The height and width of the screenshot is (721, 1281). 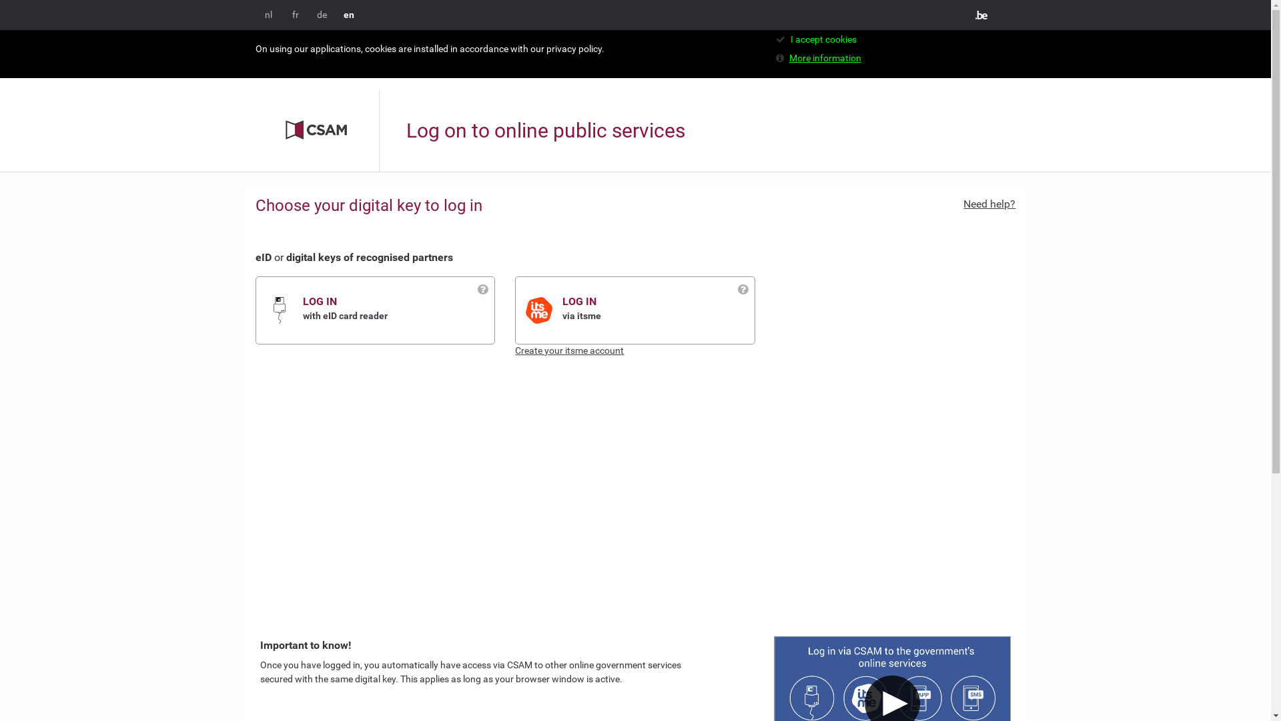 What do you see at coordinates (399, 310) in the screenshot?
I see `LOG IN
with eID card reader` at bounding box center [399, 310].